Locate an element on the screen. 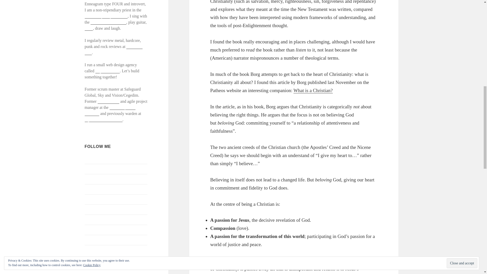 The image size is (487, 274). Instagram is located at coordinates (93, 189).